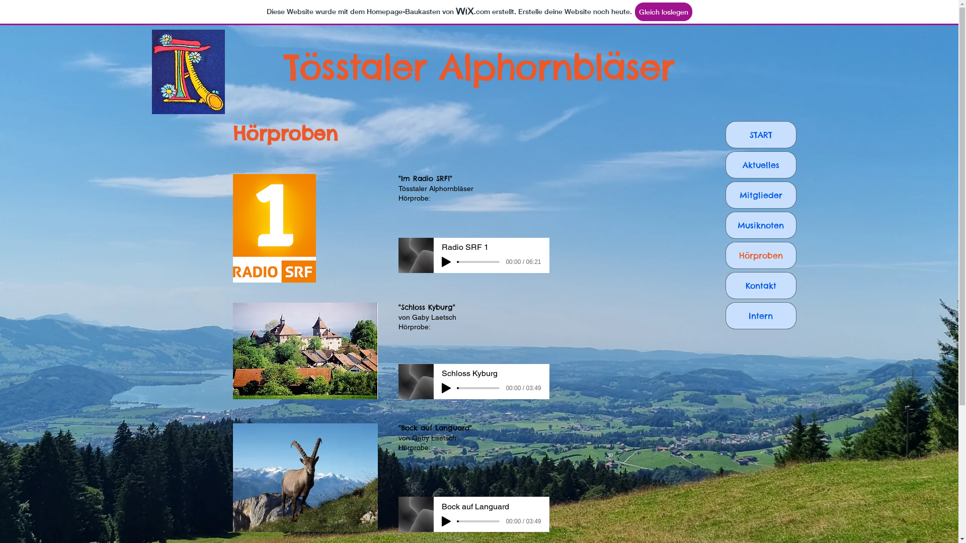 The height and width of the screenshot is (543, 966). I want to click on srf1.png, so click(305, 228).